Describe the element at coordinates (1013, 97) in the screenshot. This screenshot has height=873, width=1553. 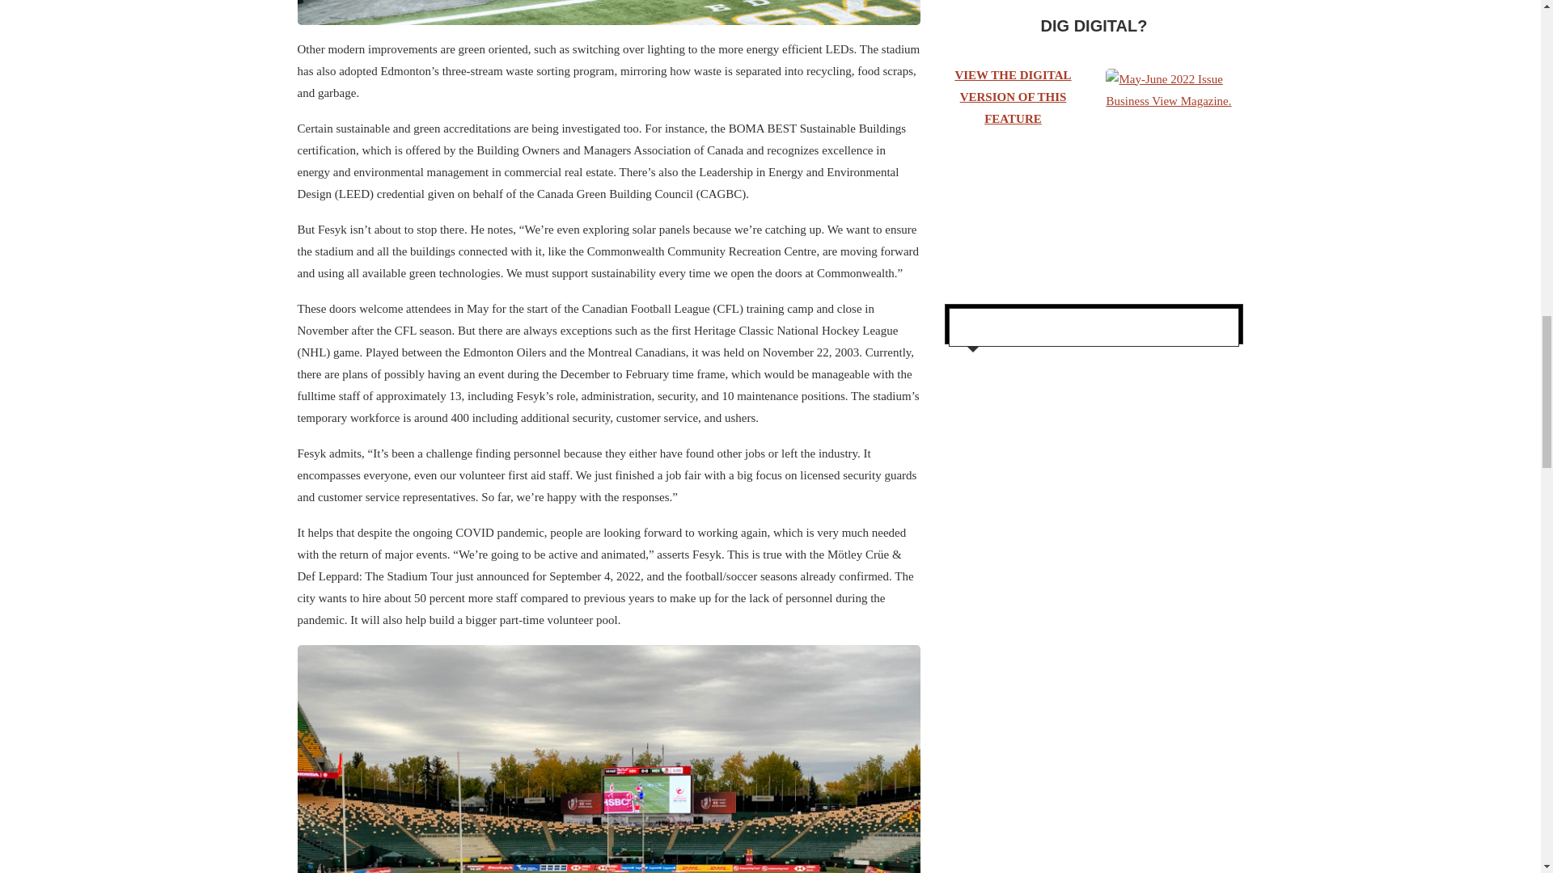
I see `VIEW THE DIGITAL VERSION OF THIS FEATURE` at that location.